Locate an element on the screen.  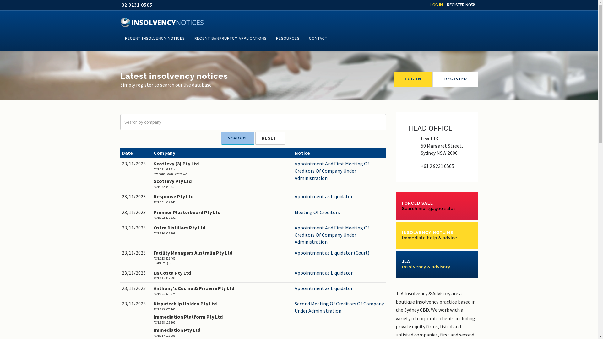
REGISTER NOW is located at coordinates (461, 5).